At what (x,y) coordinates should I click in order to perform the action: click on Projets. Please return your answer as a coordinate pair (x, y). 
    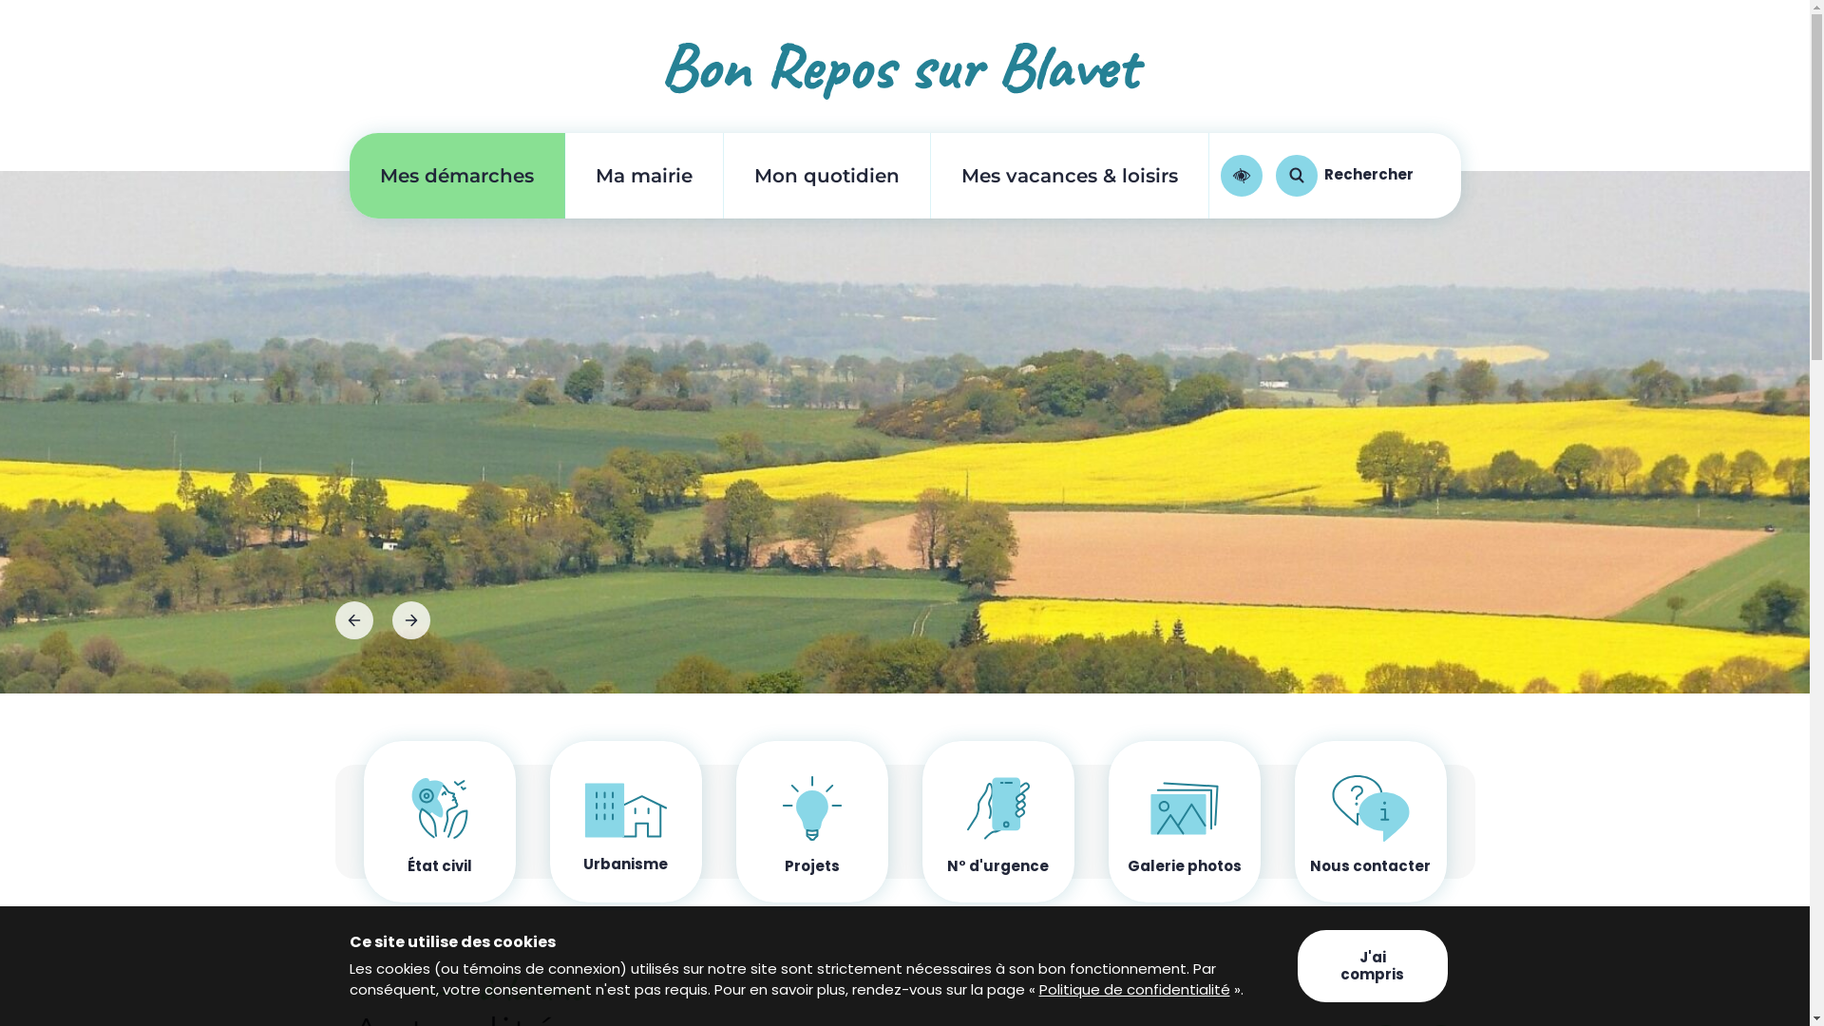
    Looking at the image, I should click on (811, 822).